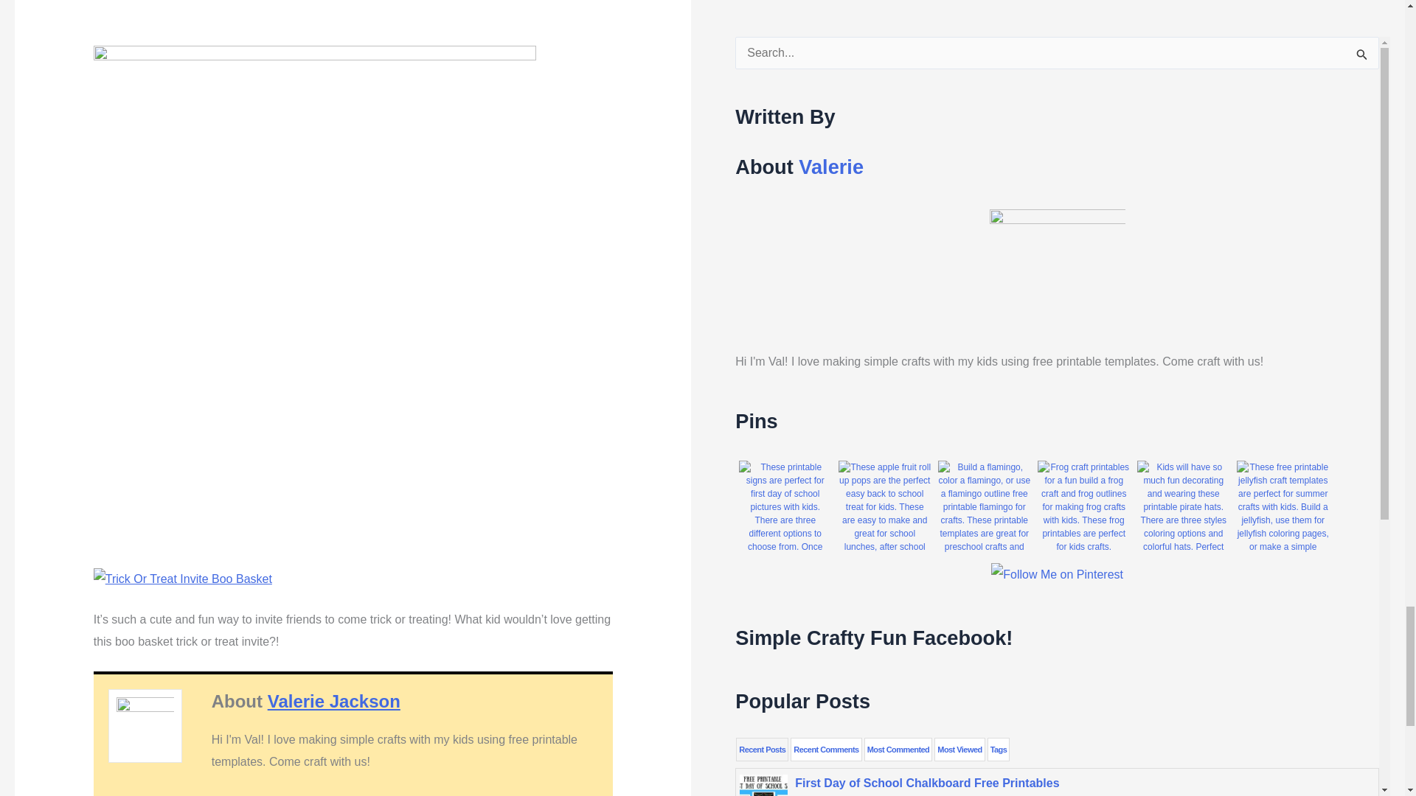 This screenshot has height=796, width=1416. What do you see at coordinates (412, 795) in the screenshot?
I see `More Posts By Valerie Jackson` at bounding box center [412, 795].